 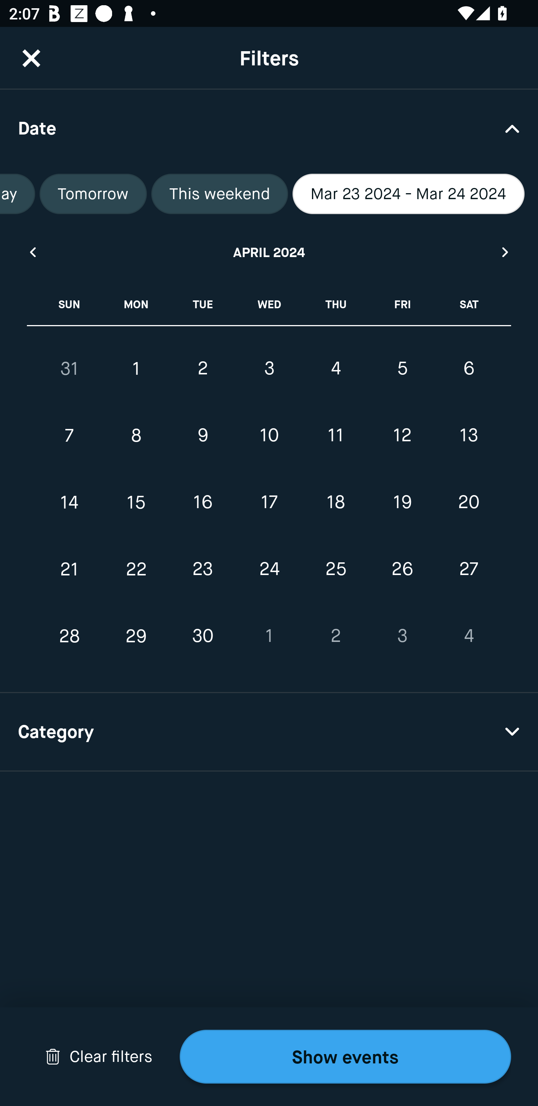 I want to click on 9, so click(x=202, y=436).